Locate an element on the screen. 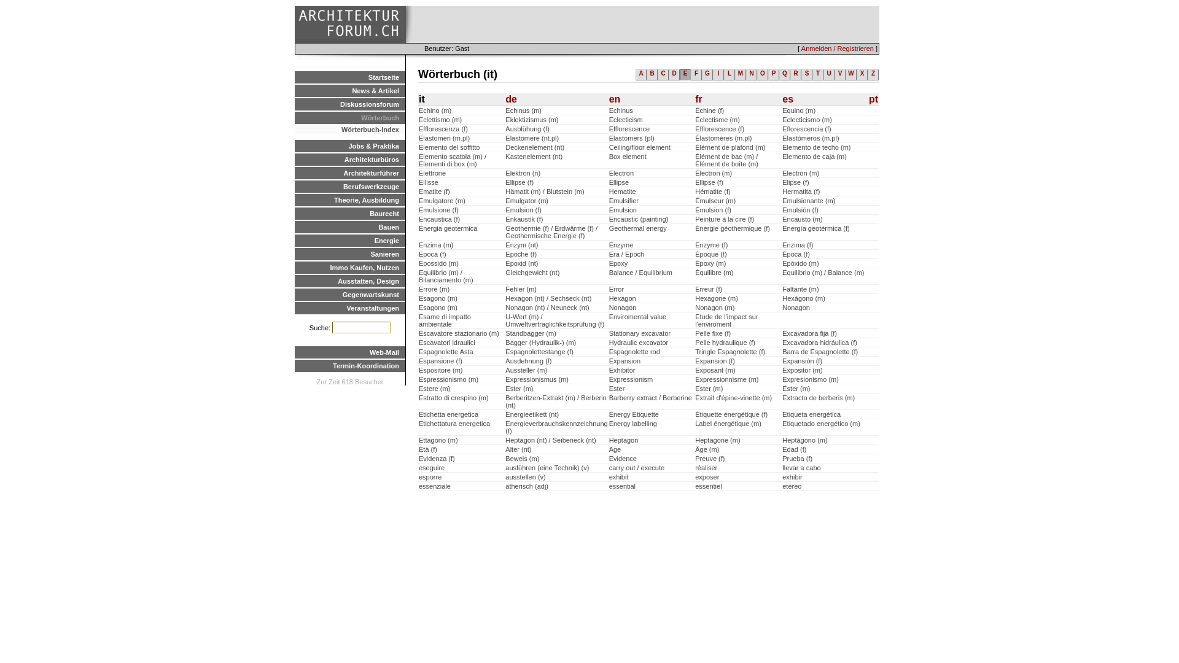  Electron is located at coordinates (621, 173).